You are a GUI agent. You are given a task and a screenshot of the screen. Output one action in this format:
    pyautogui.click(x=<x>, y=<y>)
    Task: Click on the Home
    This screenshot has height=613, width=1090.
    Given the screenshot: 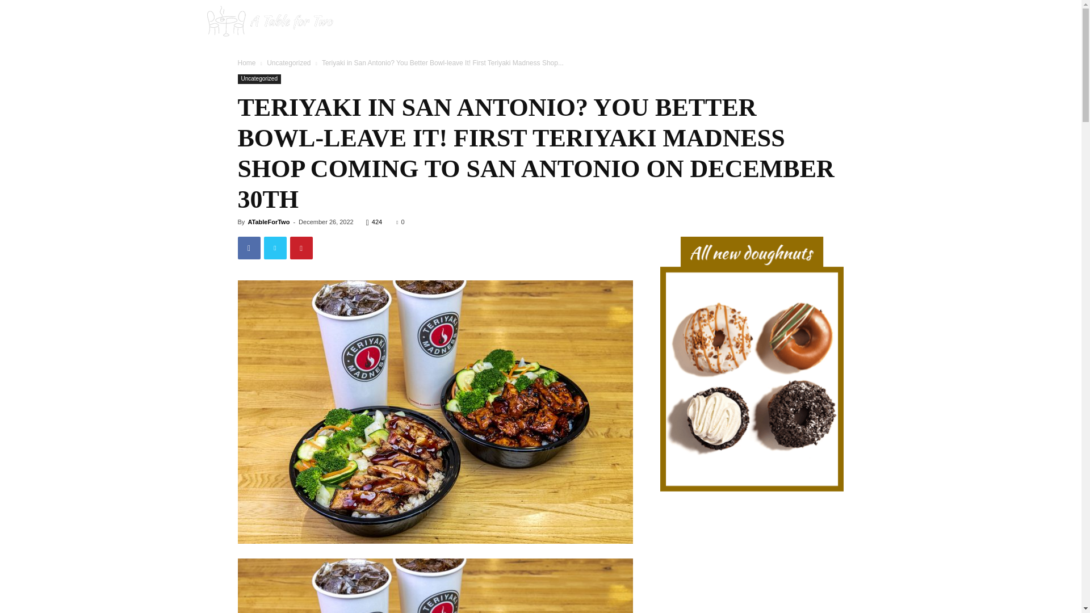 What is the action you would take?
    pyautogui.click(x=246, y=62)
    